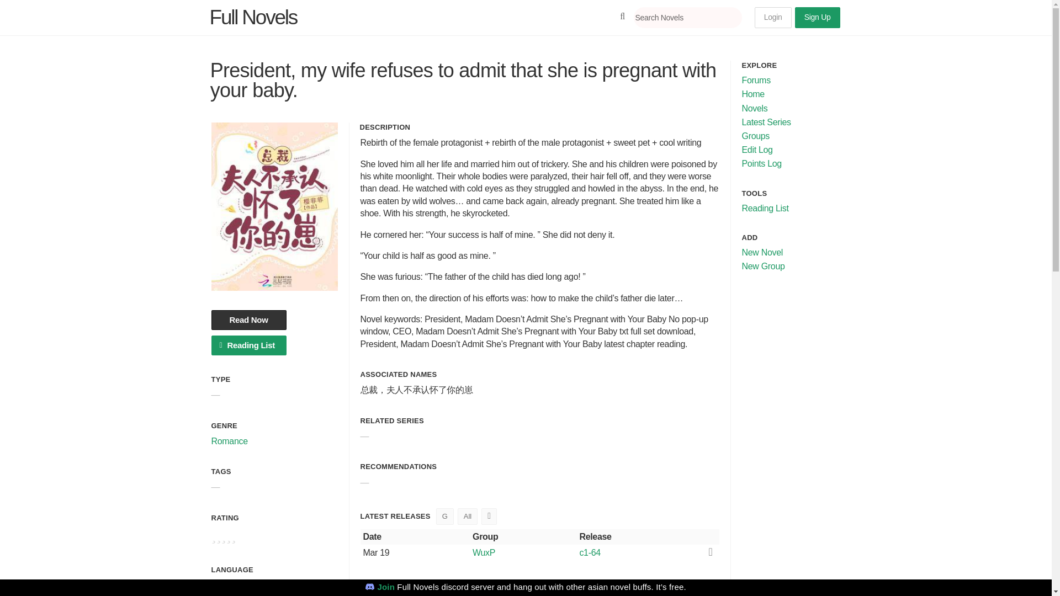  Describe the element at coordinates (756, 81) in the screenshot. I see `Forums` at that location.